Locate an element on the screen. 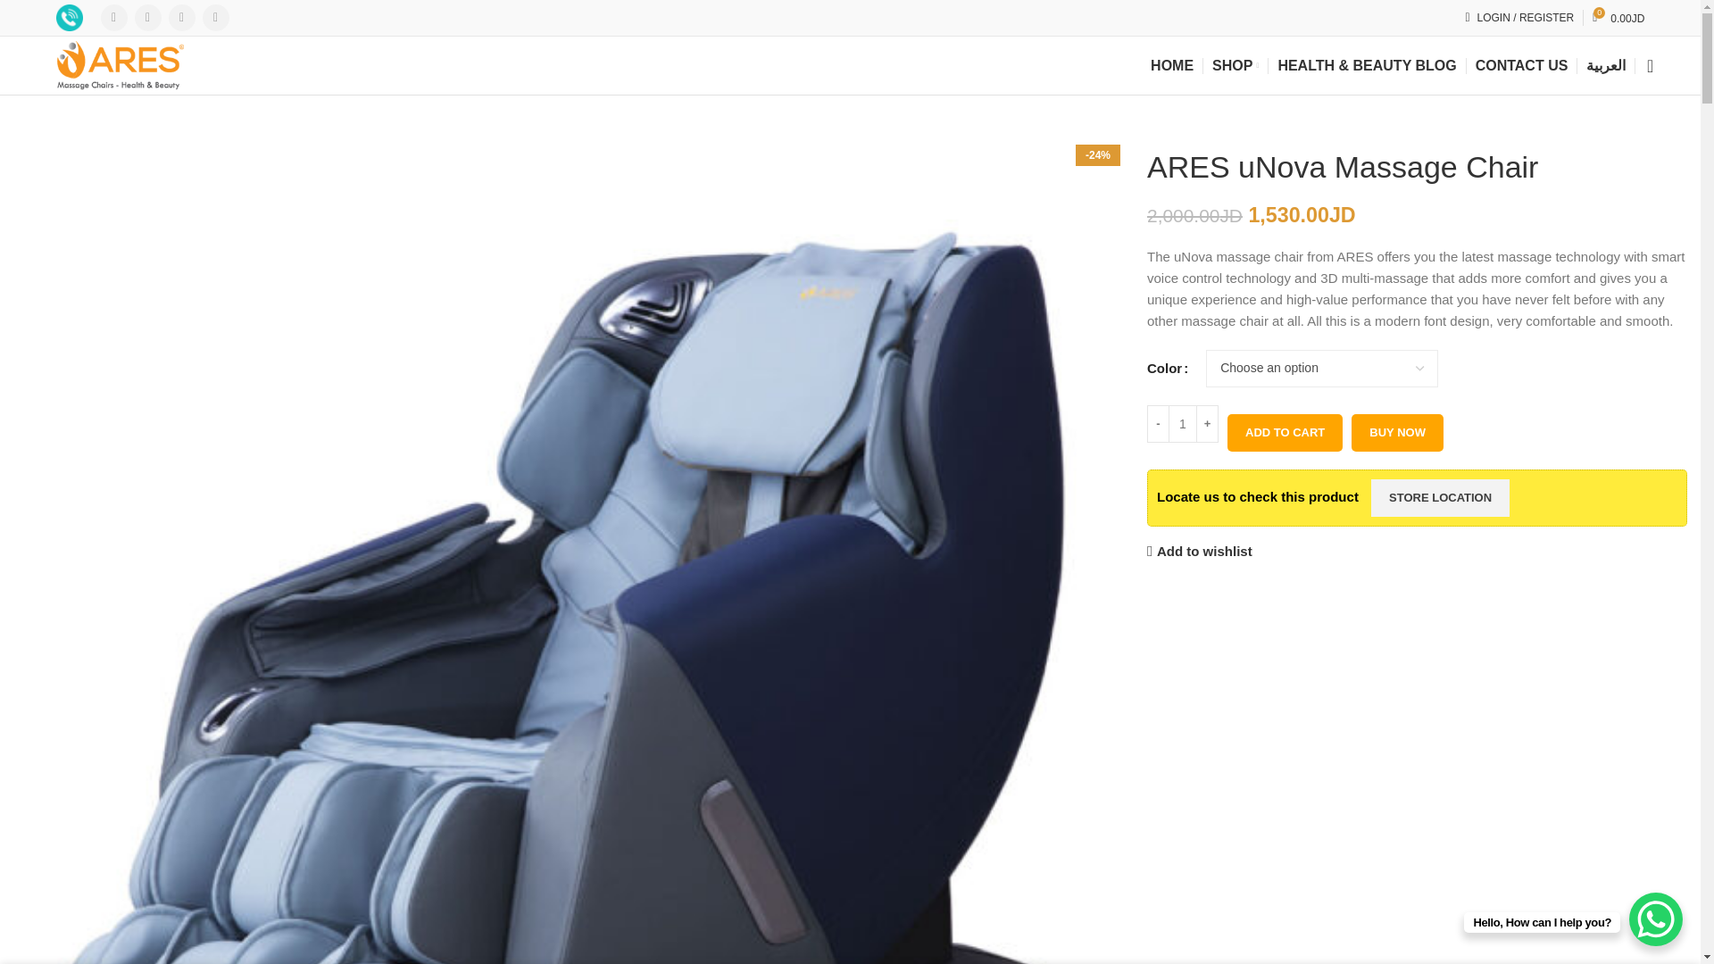 This screenshot has width=1714, height=964. CONTACT US is located at coordinates (1518, 18).